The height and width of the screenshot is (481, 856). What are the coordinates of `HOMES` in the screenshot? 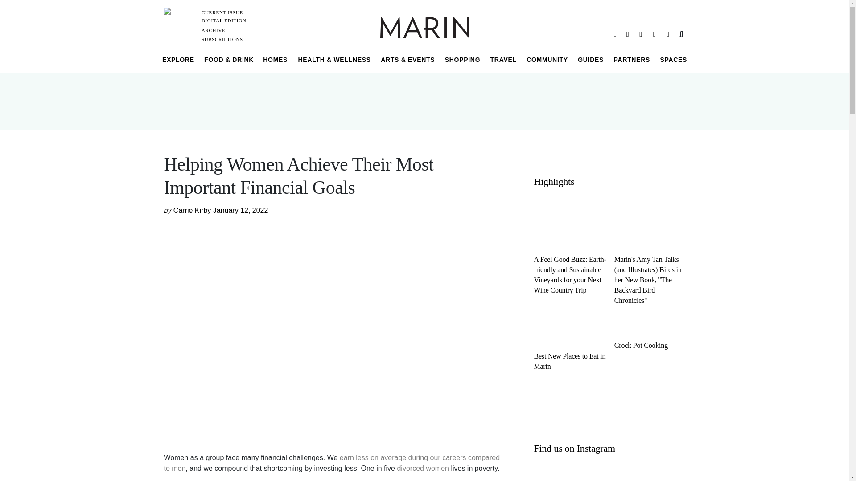 It's located at (276, 60).